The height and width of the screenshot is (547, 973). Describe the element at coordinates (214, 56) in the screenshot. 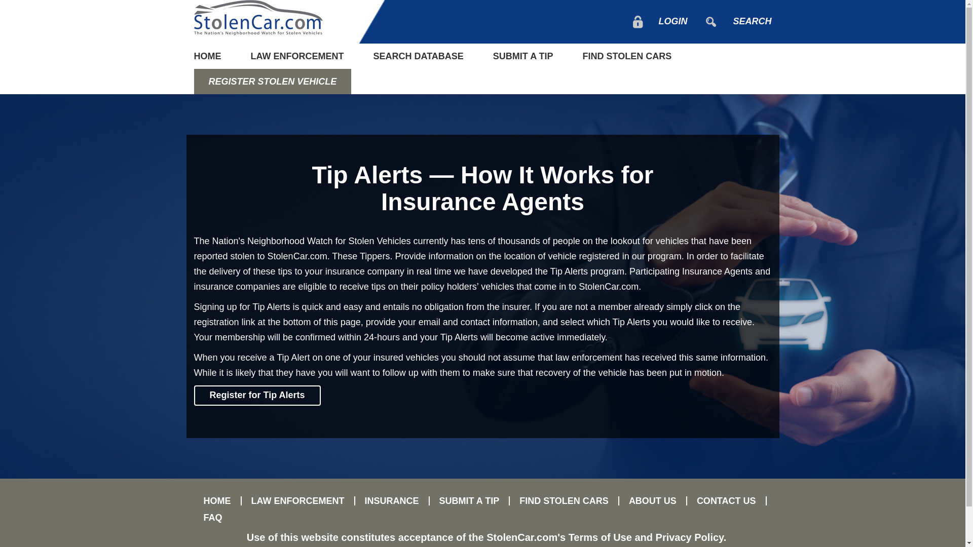

I see `HOME` at that location.